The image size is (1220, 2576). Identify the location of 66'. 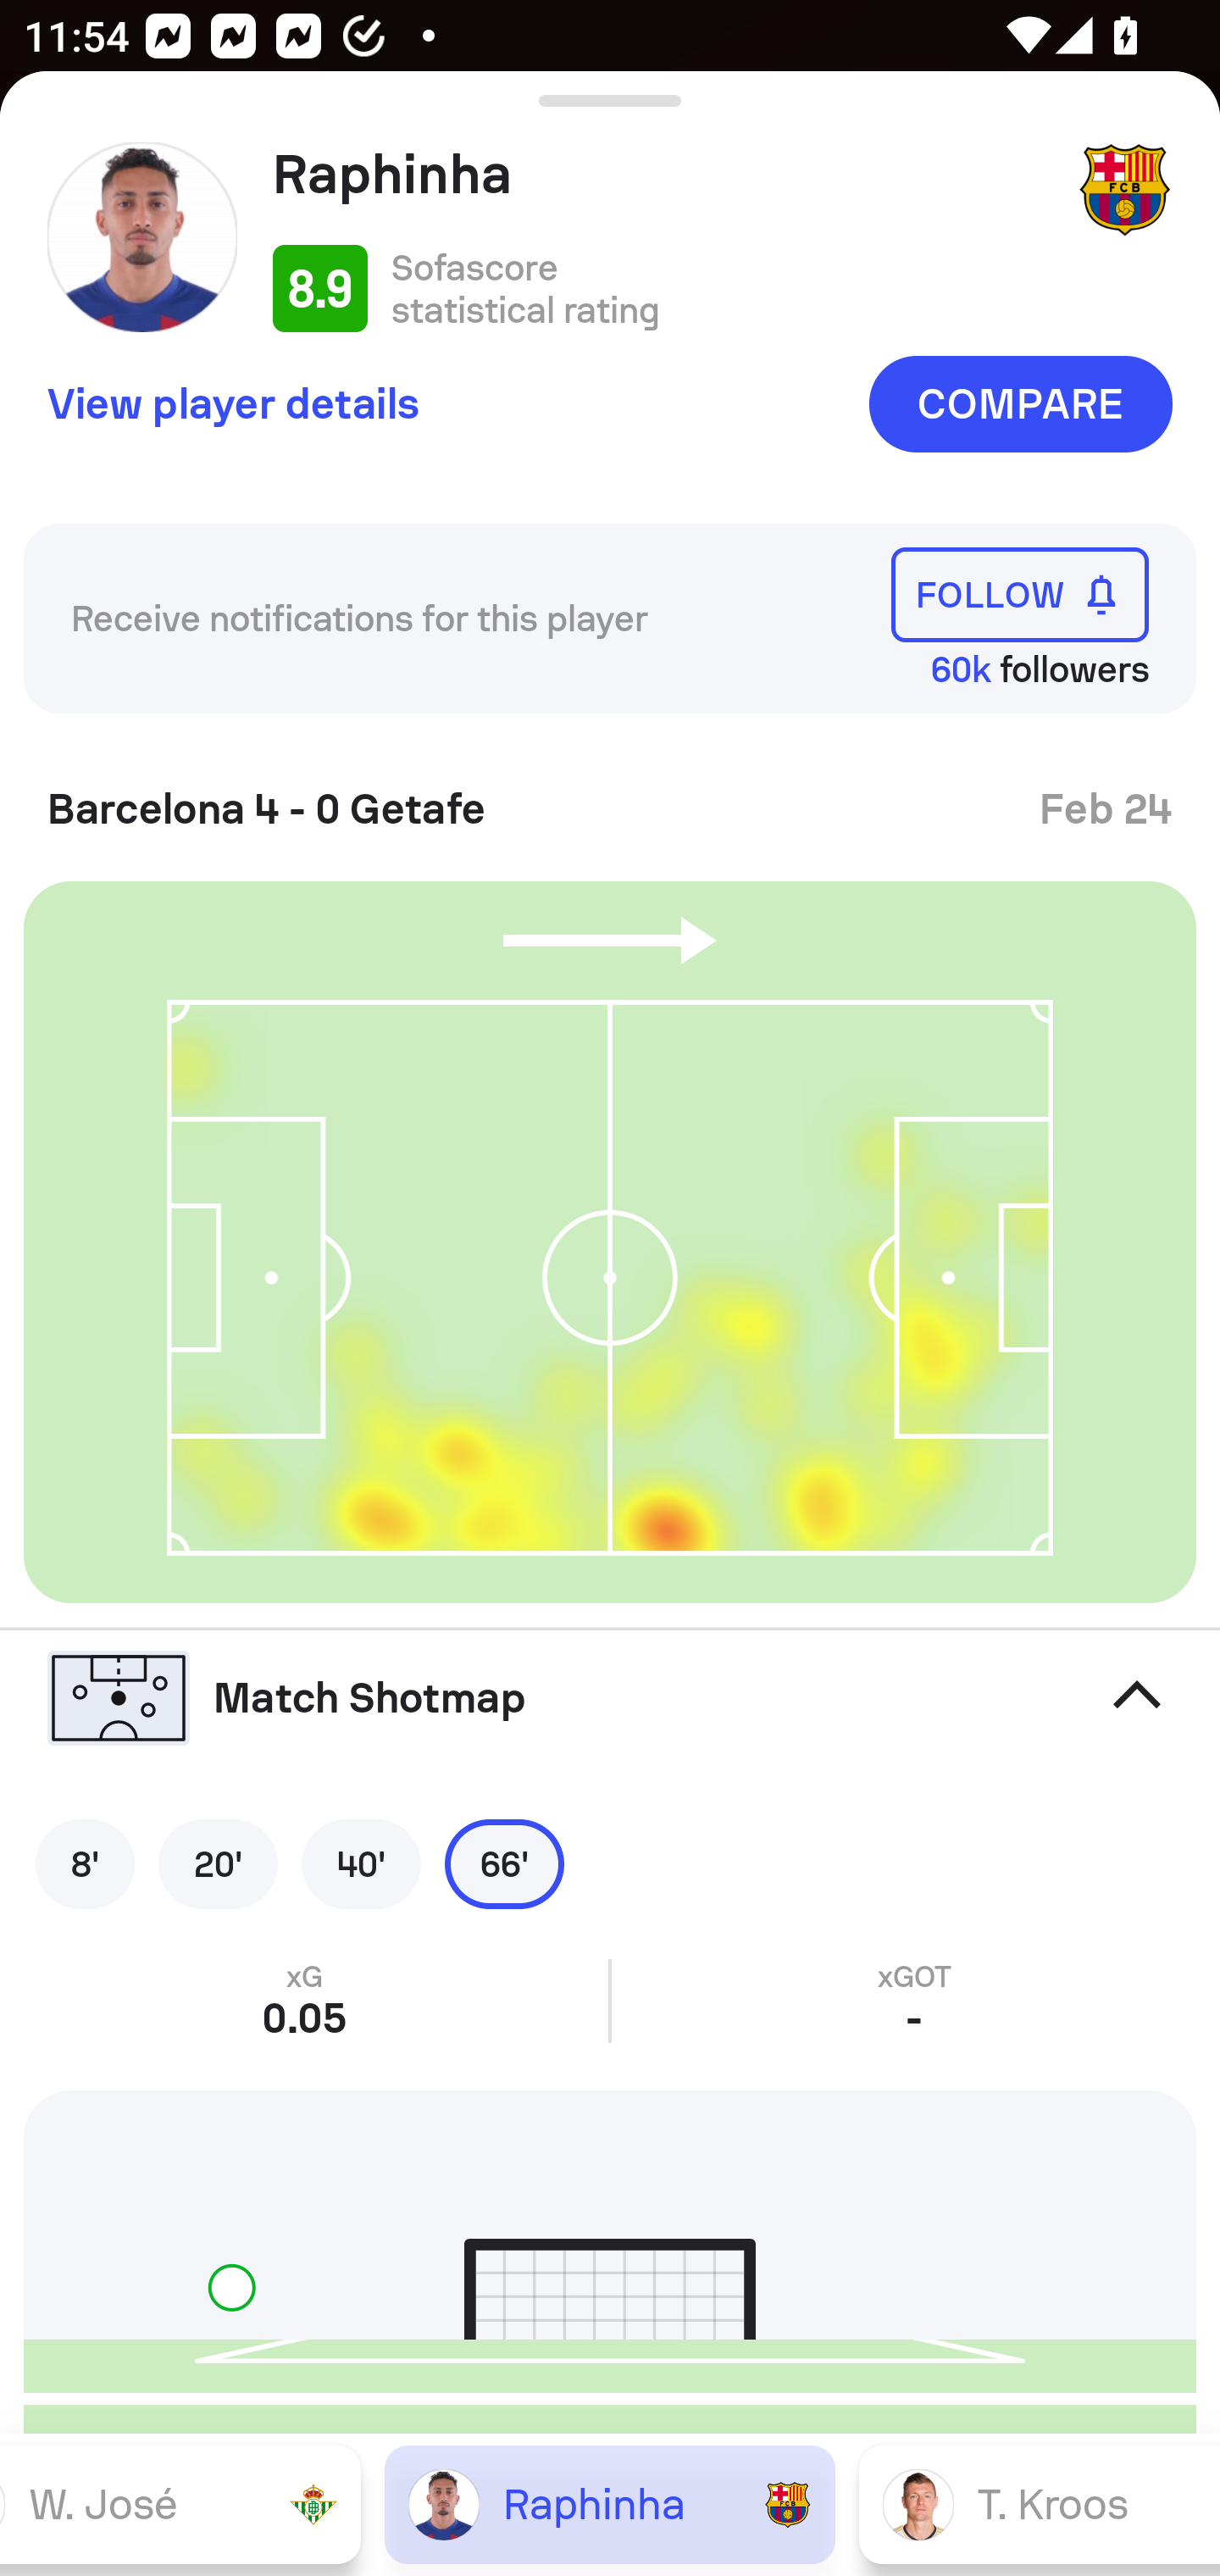
(504, 1863).